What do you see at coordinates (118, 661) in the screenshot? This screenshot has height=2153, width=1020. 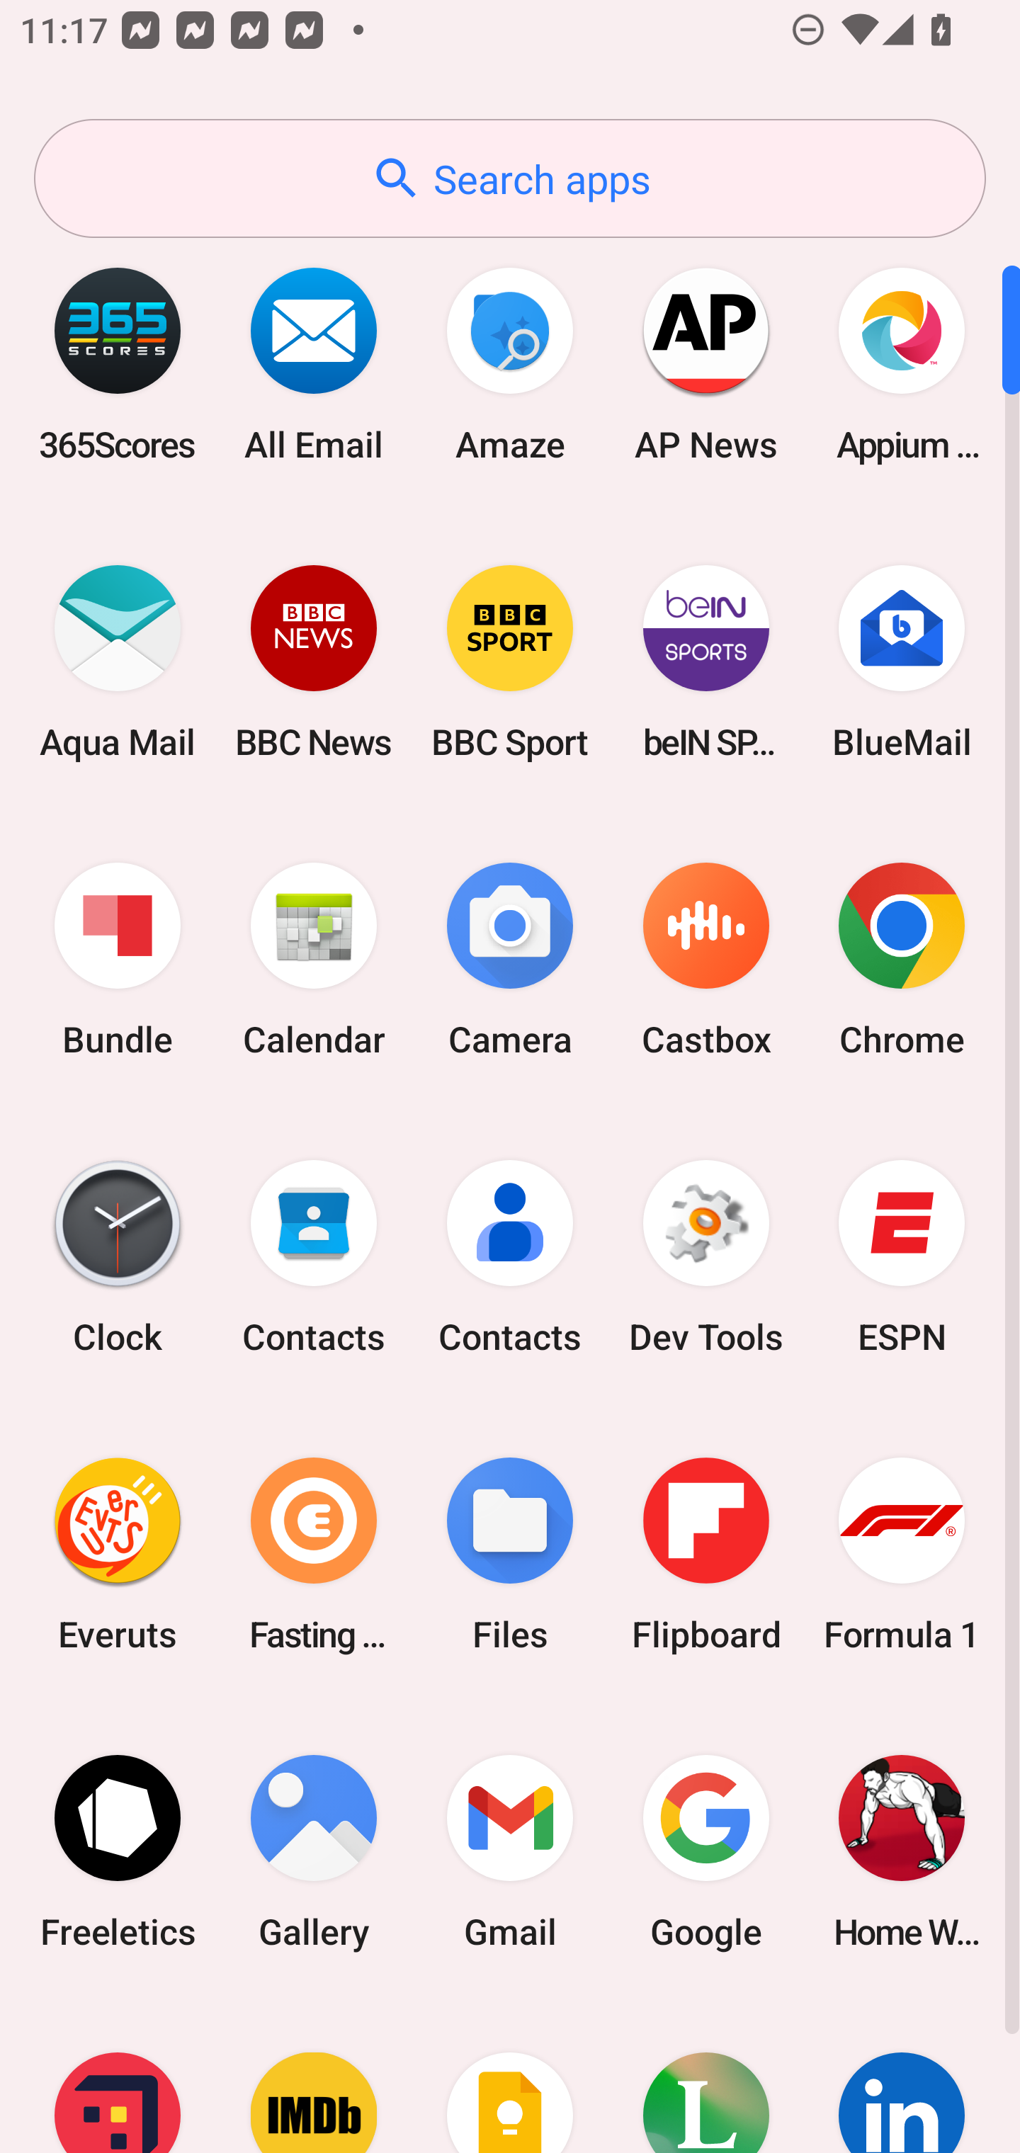 I see `Aqua Mail` at bounding box center [118, 661].